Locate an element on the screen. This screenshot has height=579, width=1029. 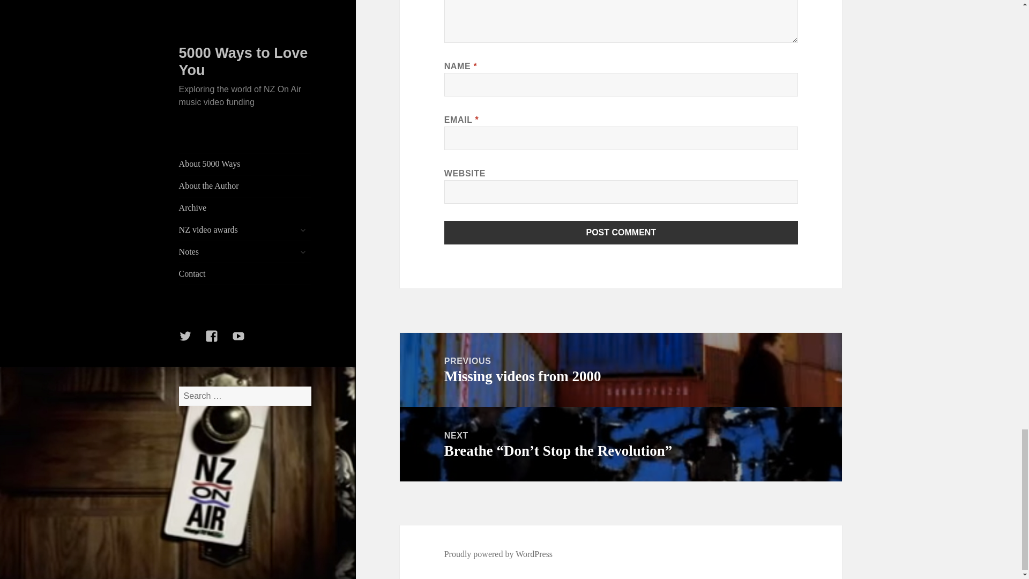
Post Comment is located at coordinates (498, 554).